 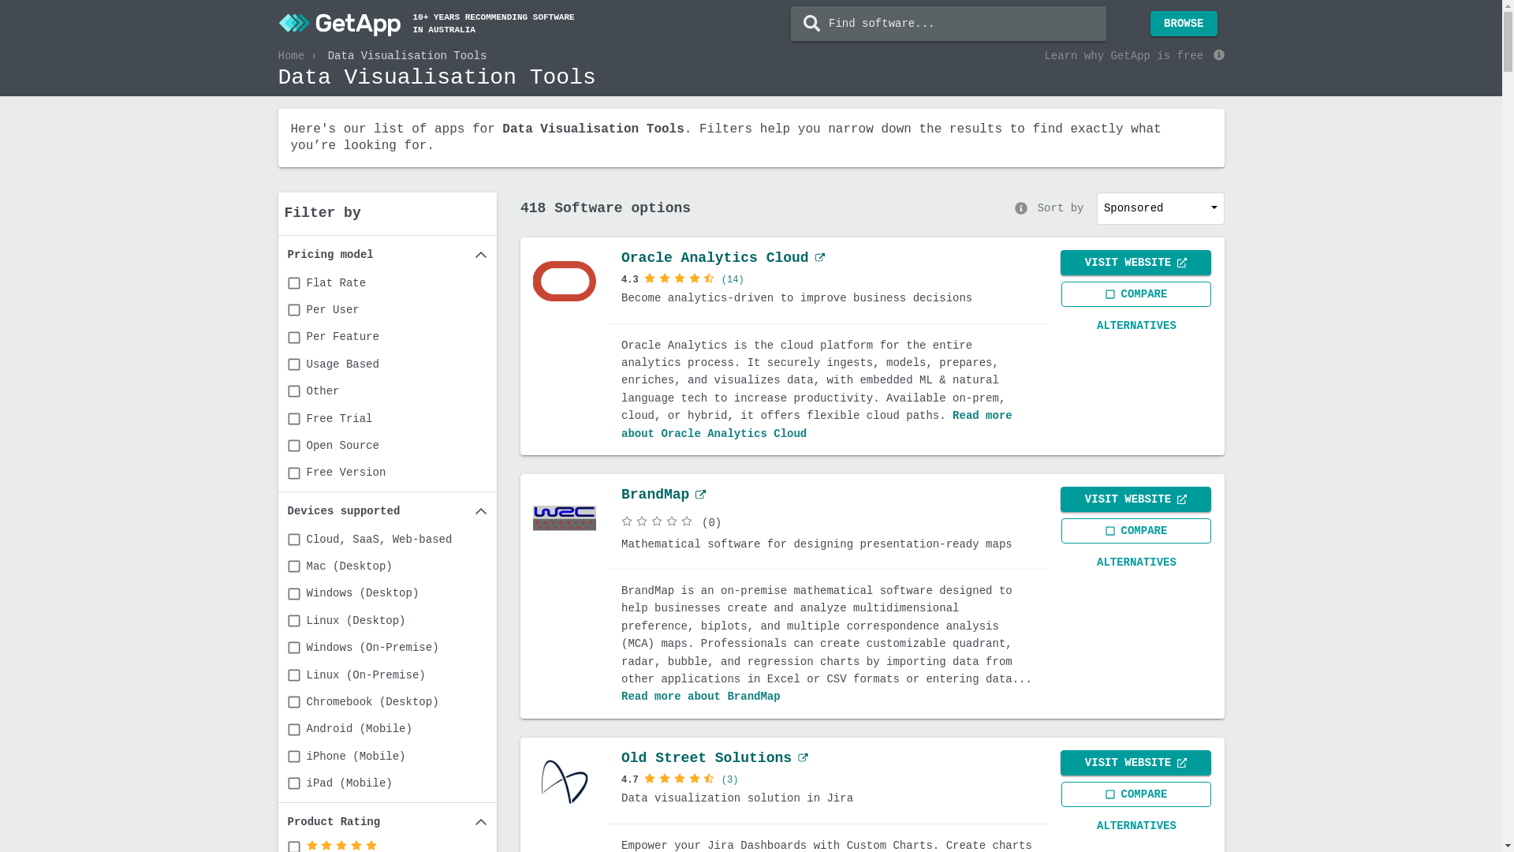 What do you see at coordinates (387, 419) in the screenshot?
I see `Free Trial` at bounding box center [387, 419].